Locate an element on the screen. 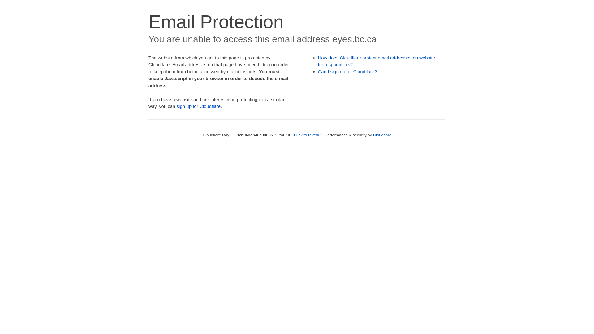 The height and width of the screenshot is (334, 594). sign up for Cloudflare is located at coordinates (199, 106).